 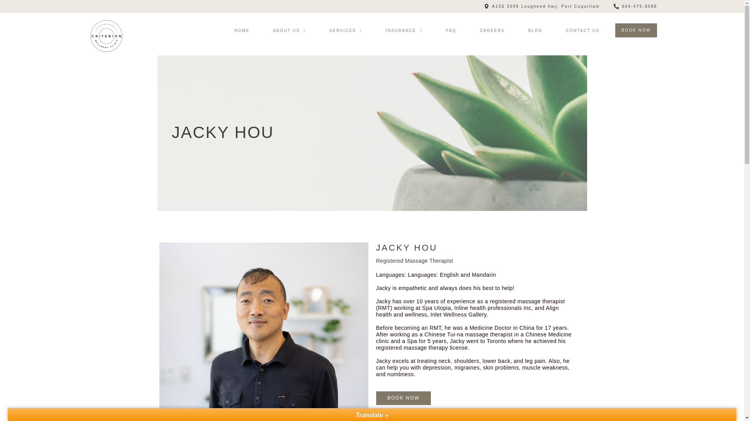 I want to click on A150 2099 Lougheed hwy, Port Coquitlam, so click(x=542, y=6).